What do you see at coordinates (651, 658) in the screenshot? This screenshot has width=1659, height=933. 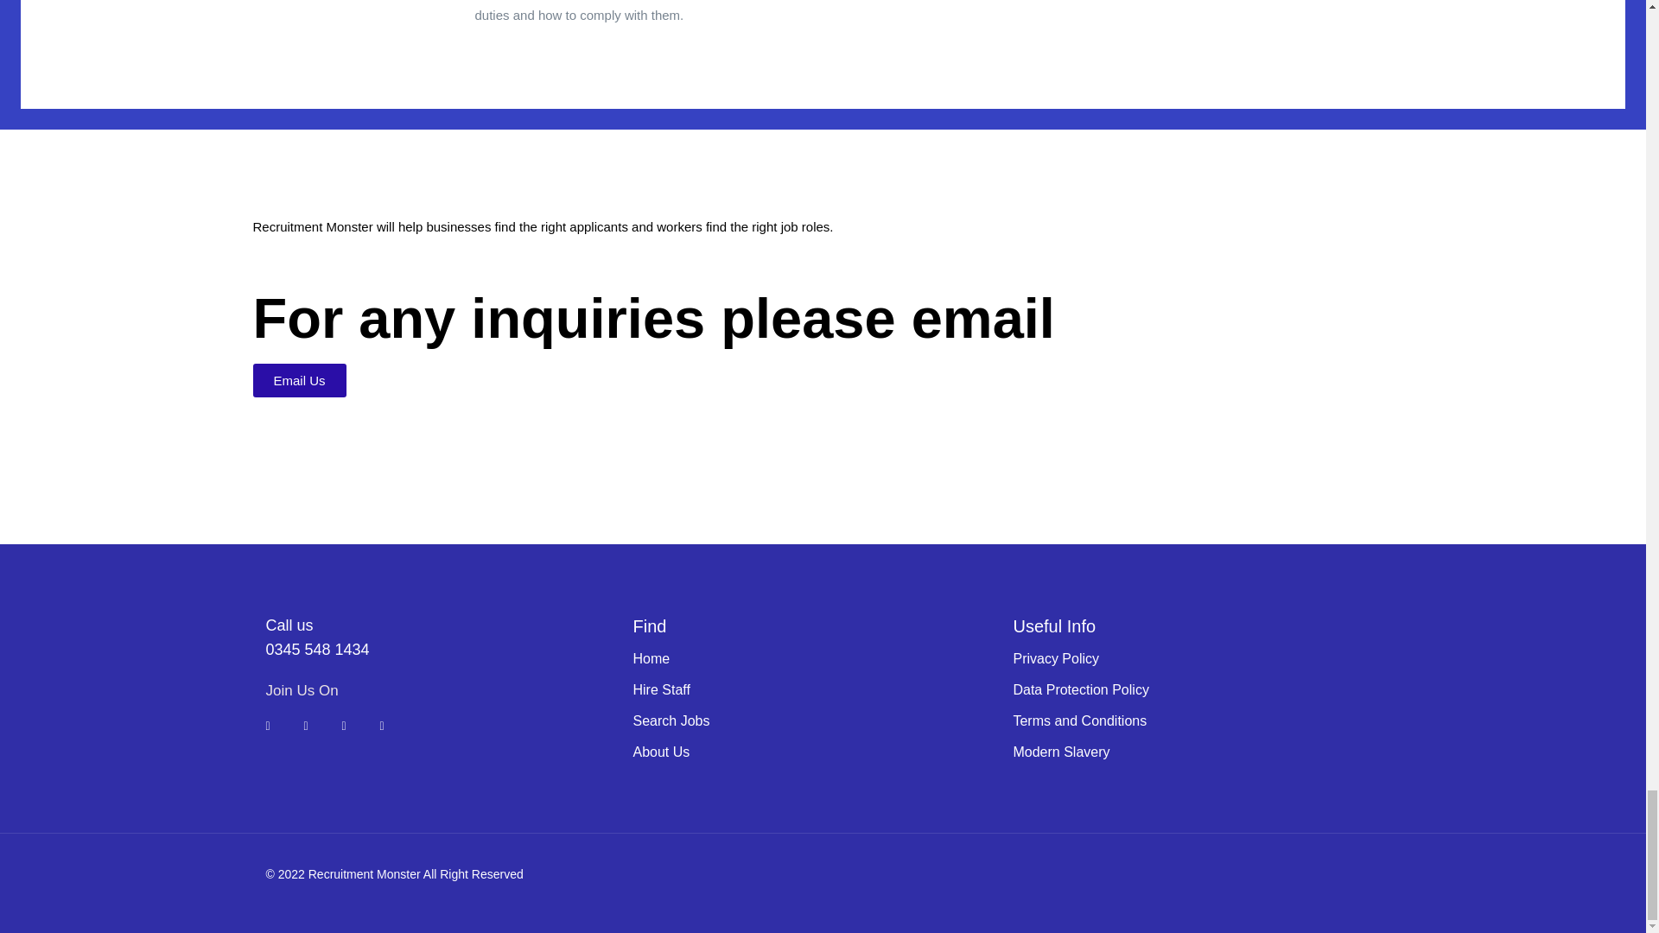 I see `Home` at bounding box center [651, 658].